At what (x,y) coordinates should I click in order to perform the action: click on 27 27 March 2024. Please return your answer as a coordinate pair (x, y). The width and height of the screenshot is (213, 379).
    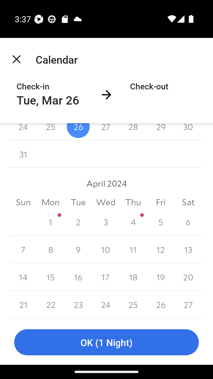
    Looking at the image, I should click on (106, 131).